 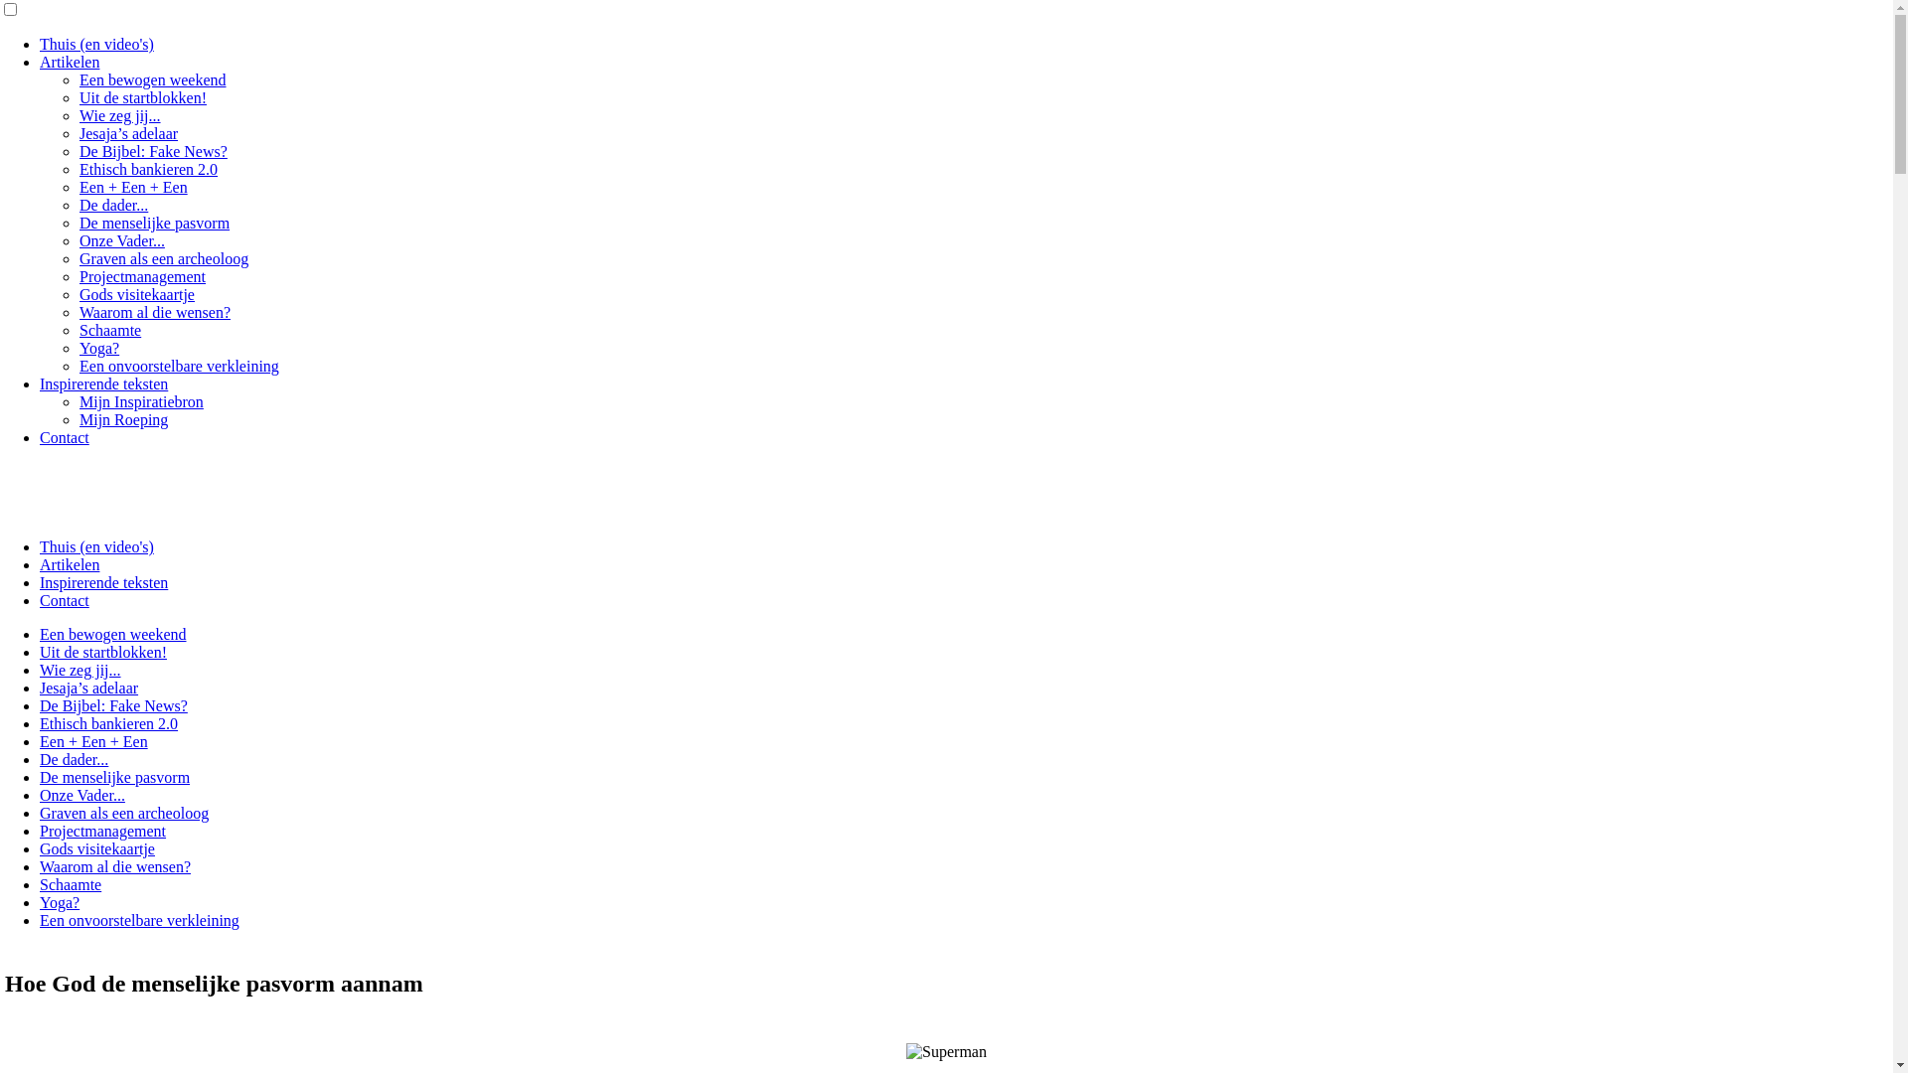 What do you see at coordinates (164, 258) in the screenshot?
I see `Graven als een archeoloog` at bounding box center [164, 258].